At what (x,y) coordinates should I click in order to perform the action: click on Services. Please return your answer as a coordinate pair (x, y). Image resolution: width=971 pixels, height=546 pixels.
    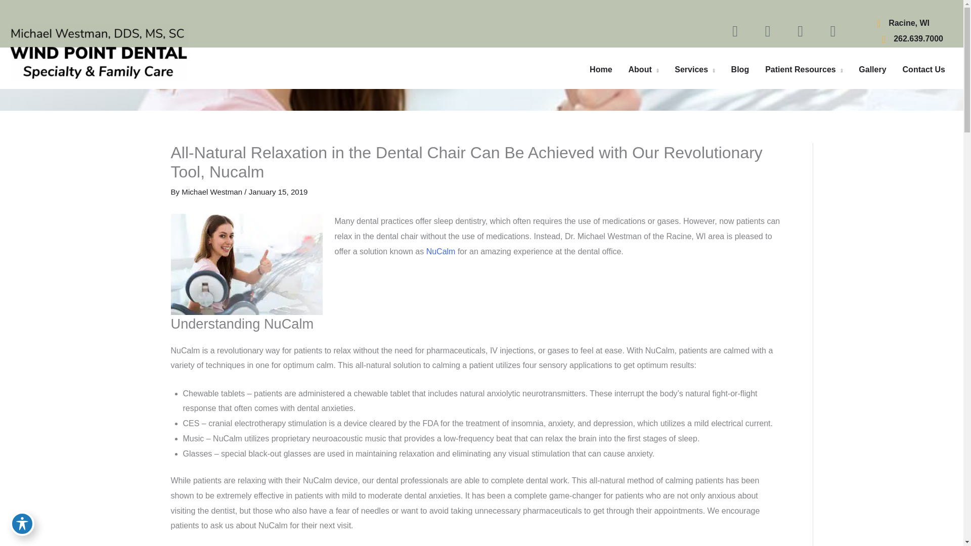
    Looking at the image, I should click on (694, 70).